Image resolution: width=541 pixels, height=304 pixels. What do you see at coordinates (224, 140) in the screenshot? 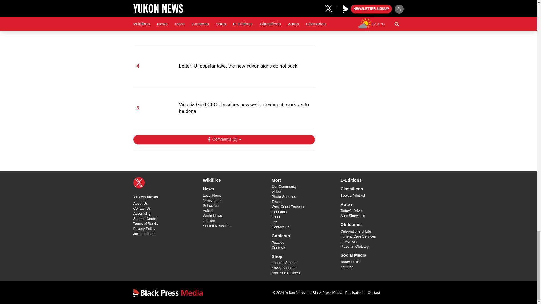
I see `Show Comments` at bounding box center [224, 140].